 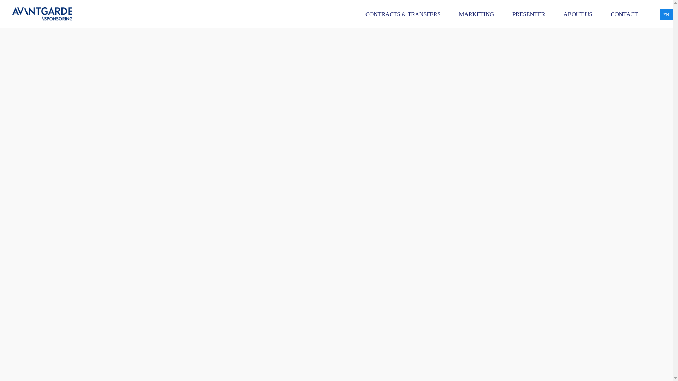 I want to click on ABOUT US, so click(x=578, y=14).